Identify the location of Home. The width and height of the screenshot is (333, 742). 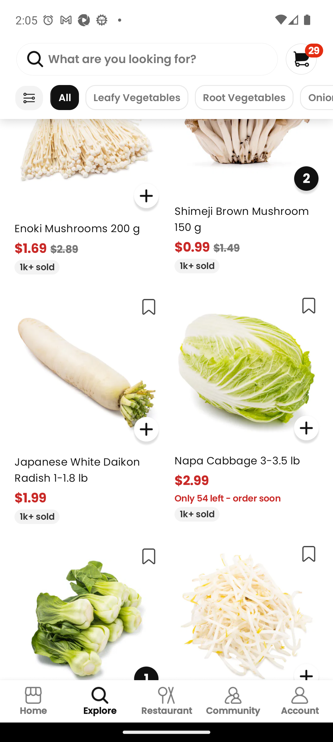
(33, 701).